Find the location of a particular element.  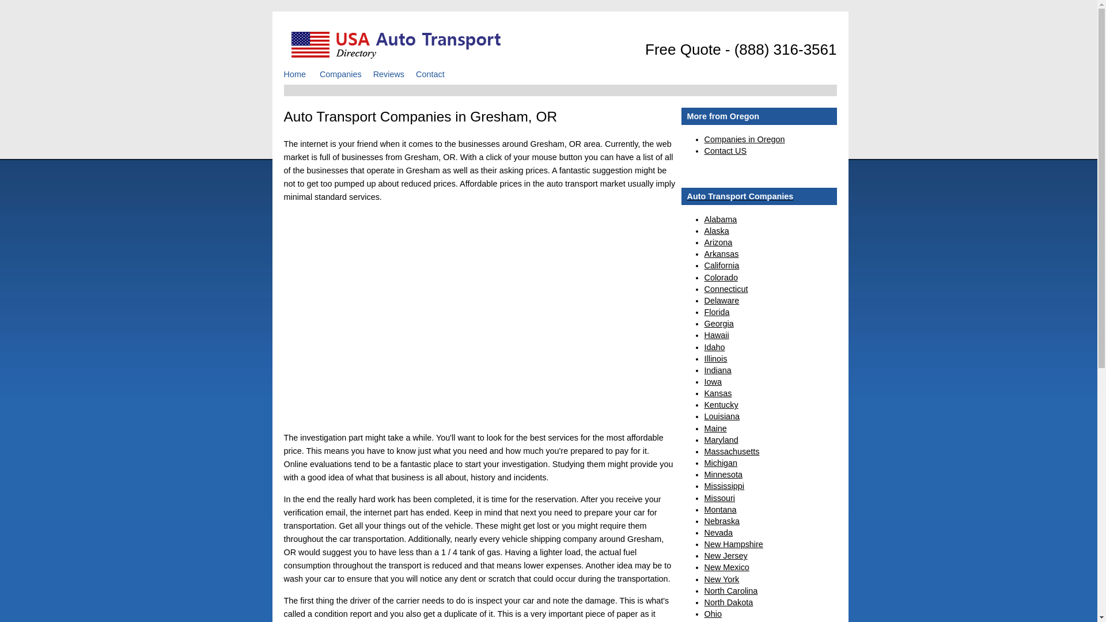

Contact is located at coordinates (435, 74).